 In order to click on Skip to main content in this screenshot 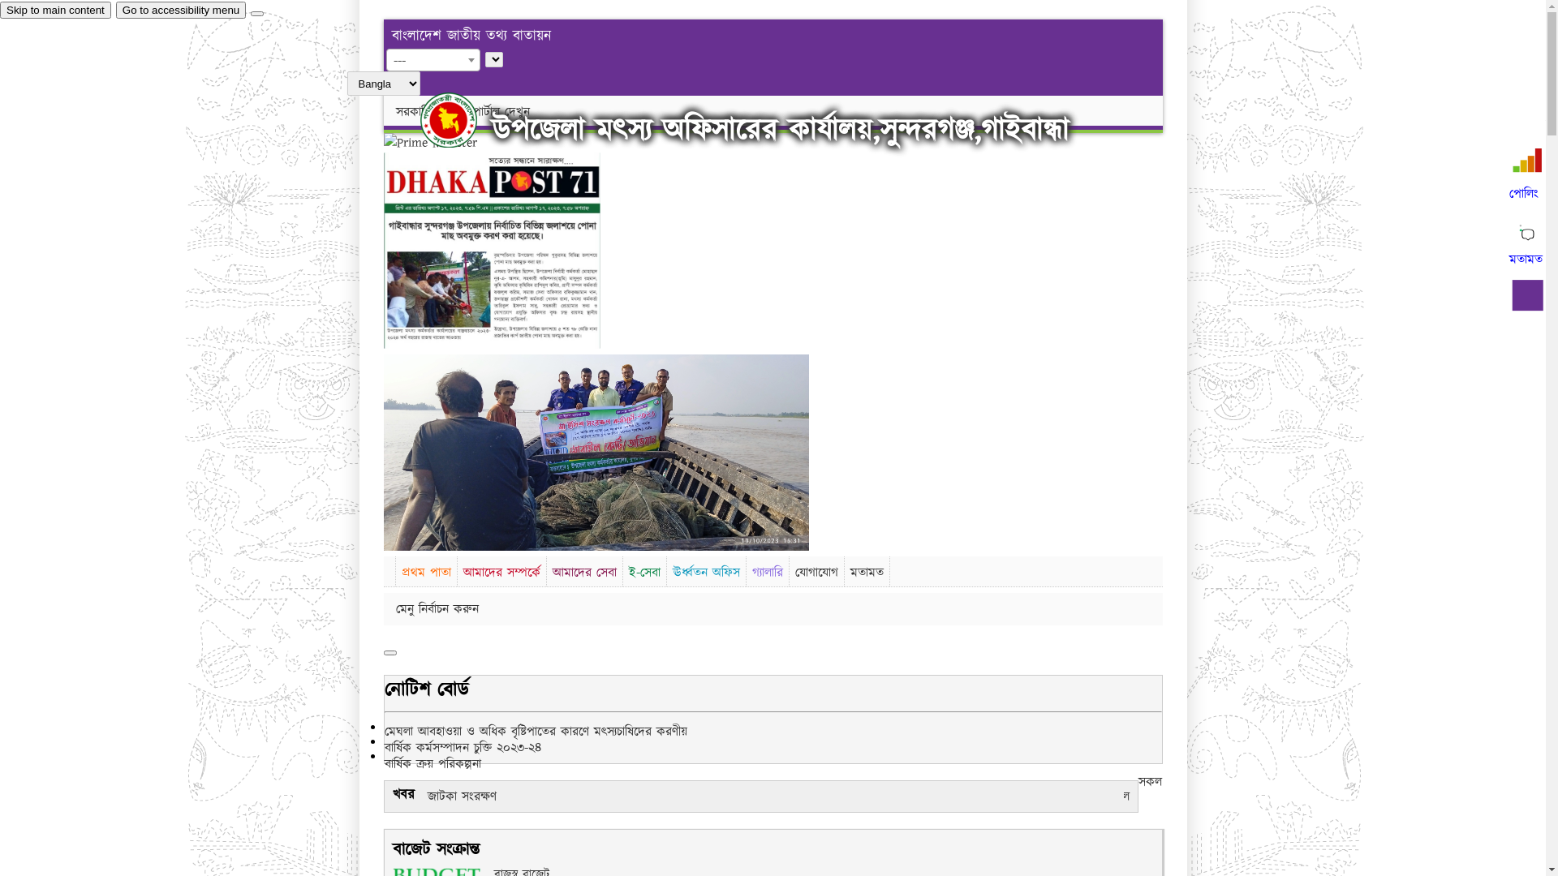, I will do `click(55, 10)`.